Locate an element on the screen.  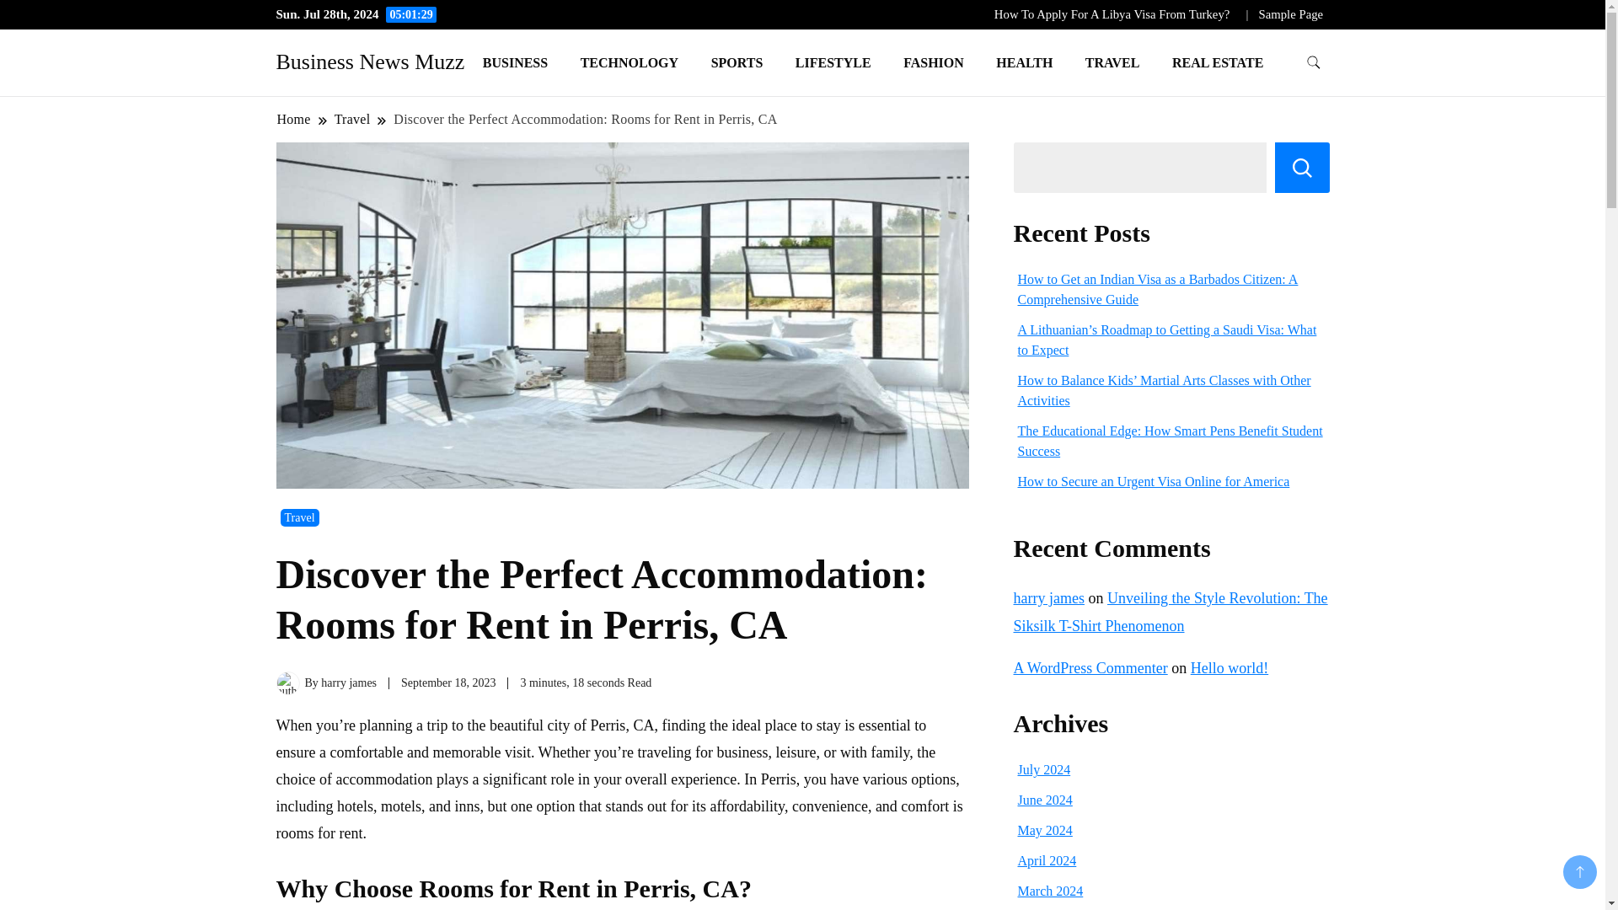
September 18, 2023 is located at coordinates (448, 682).